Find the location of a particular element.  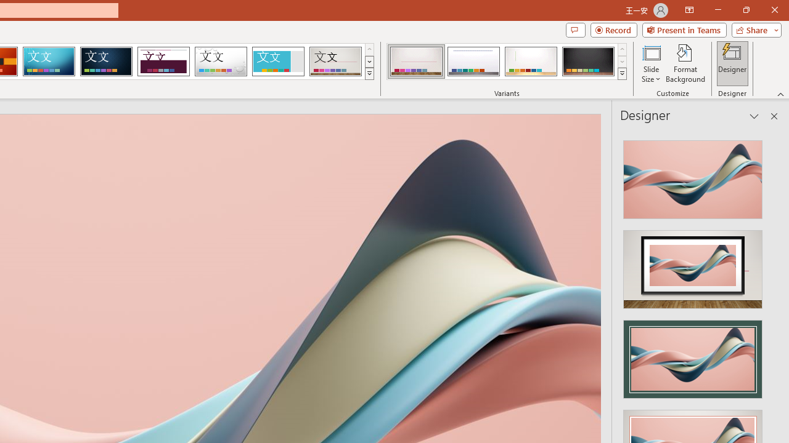

Gallery Variant 4 is located at coordinates (588, 62).